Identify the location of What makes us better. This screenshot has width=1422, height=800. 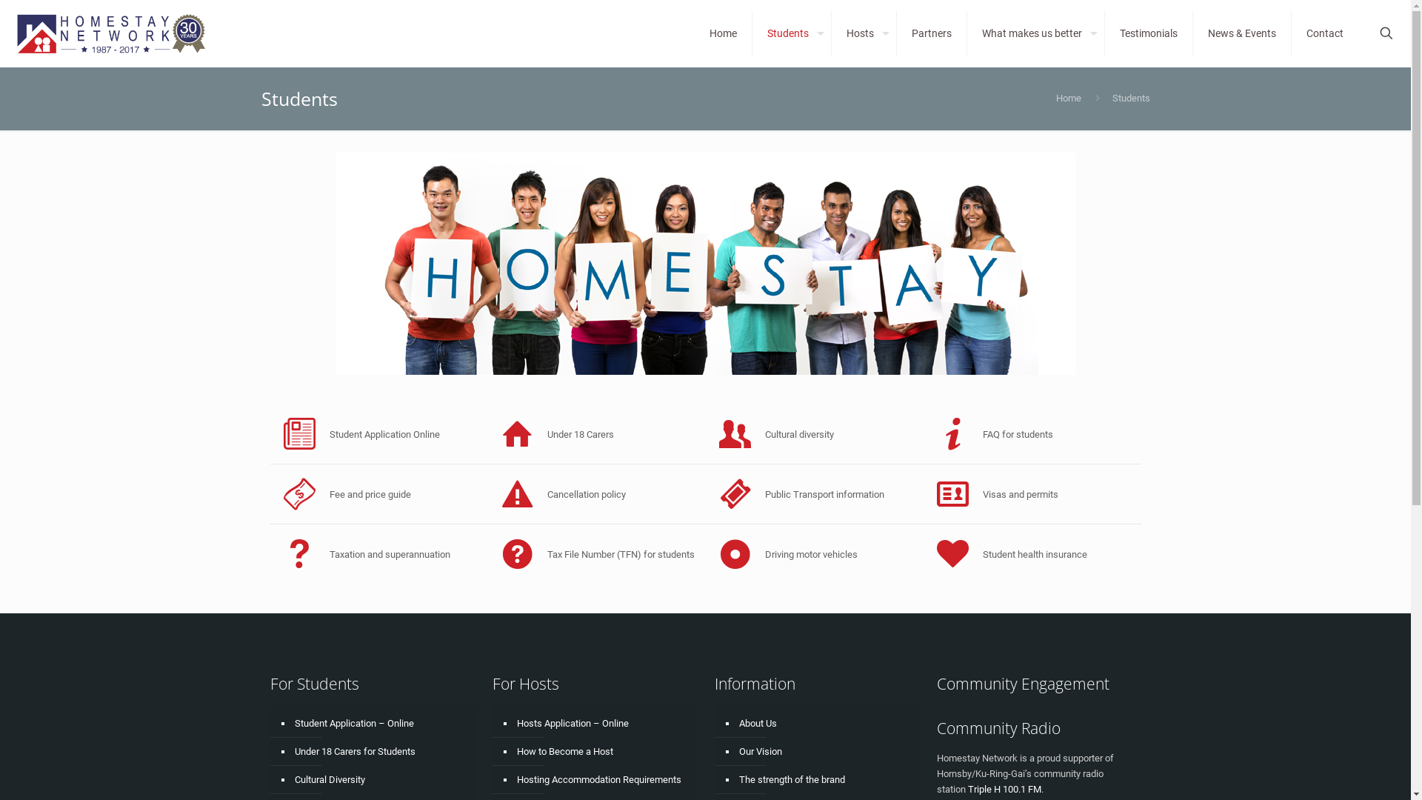
(1036, 33).